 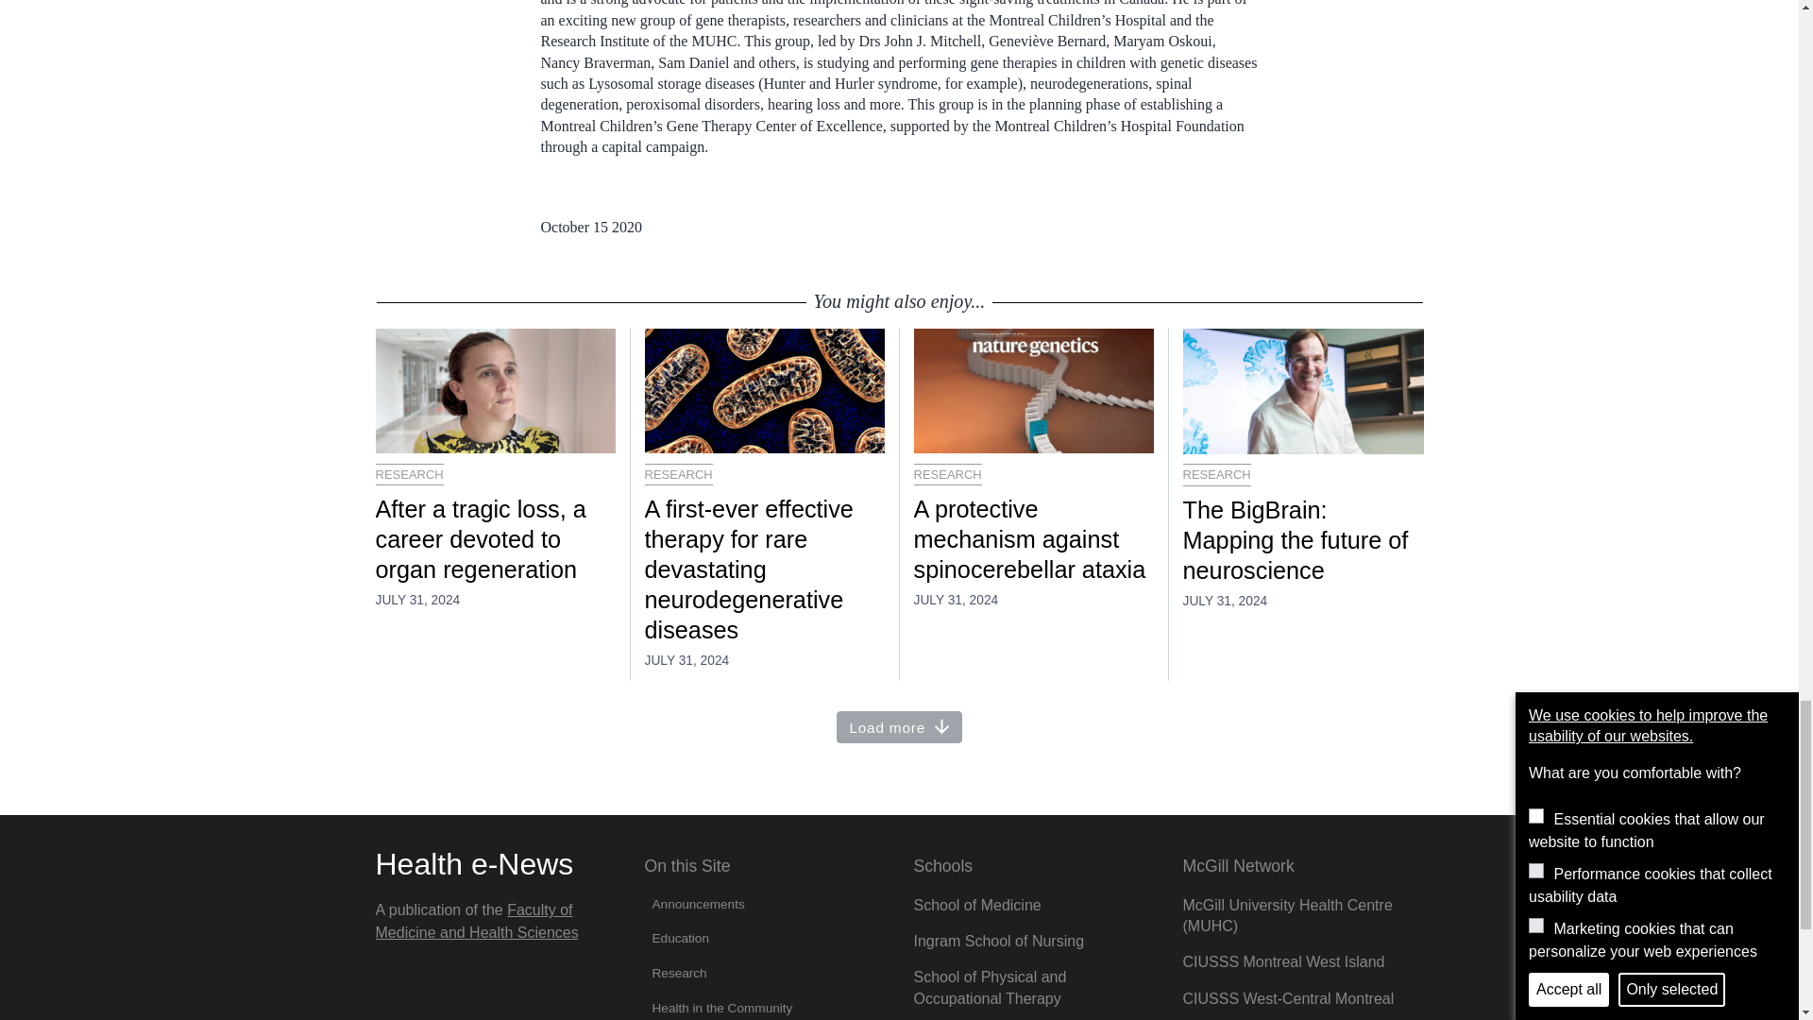 I want to click on After a tragic loss, a career devoted to organ regeneration, so click(x=495, y=539).